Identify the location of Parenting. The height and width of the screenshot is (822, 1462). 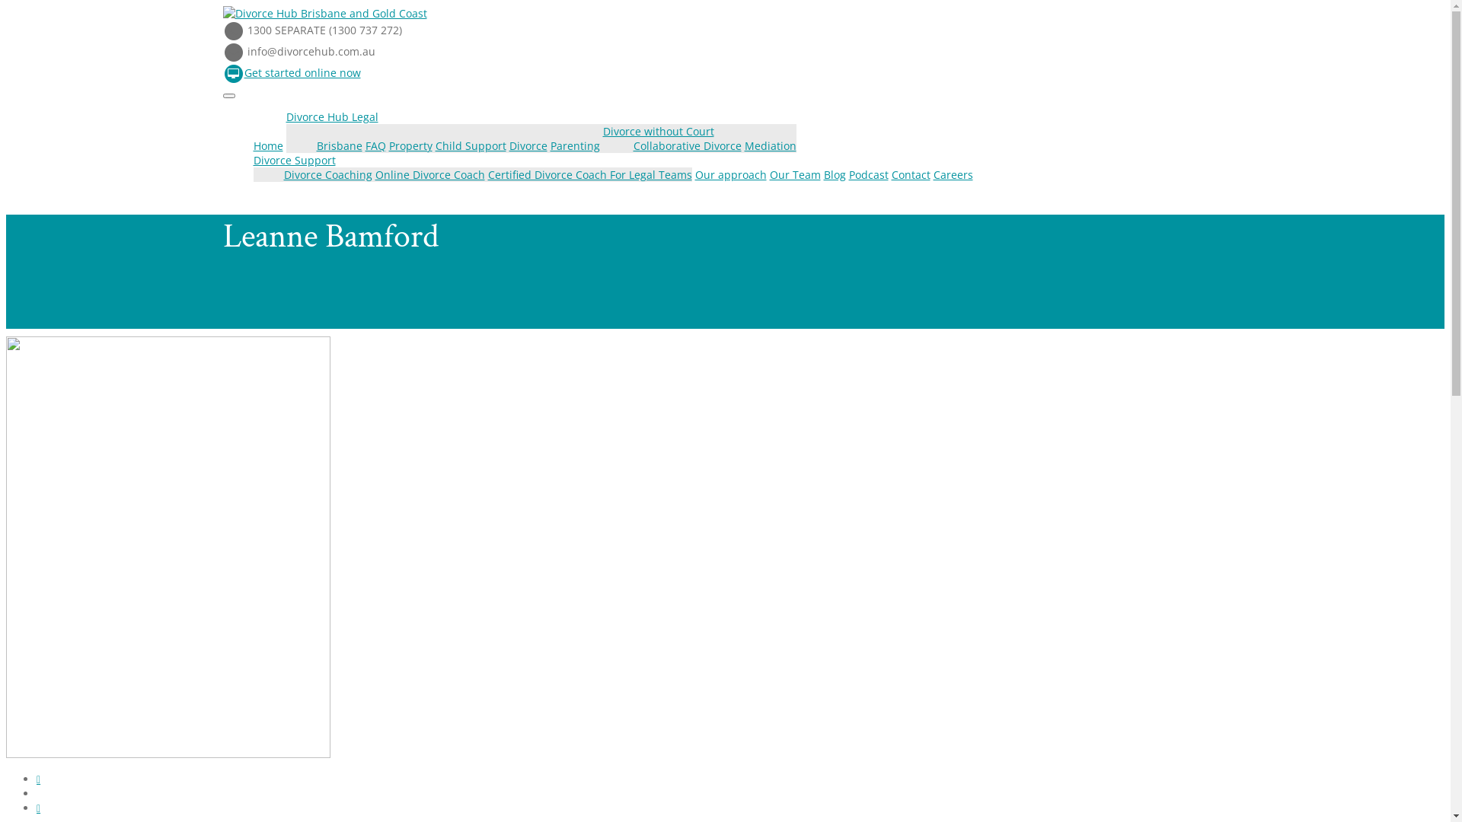
(574, 146).